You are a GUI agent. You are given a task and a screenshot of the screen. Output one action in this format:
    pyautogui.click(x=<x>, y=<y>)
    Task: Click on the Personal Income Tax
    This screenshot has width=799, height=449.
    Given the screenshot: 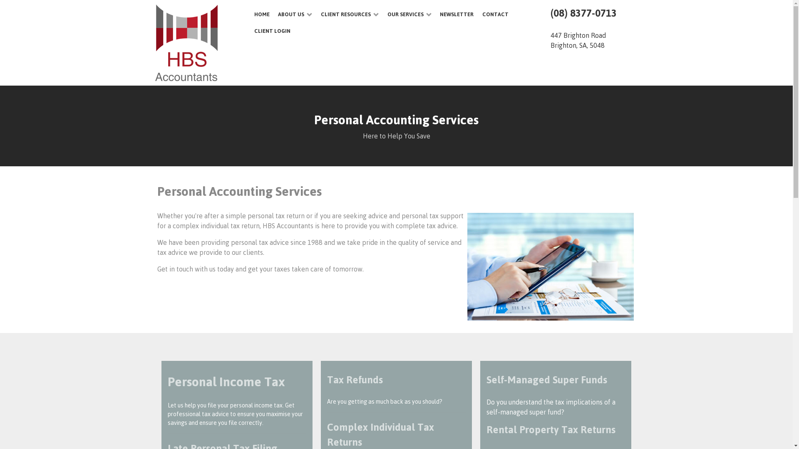 What is the action you would take?
    pyautogui.click(x=226, y=381)
    